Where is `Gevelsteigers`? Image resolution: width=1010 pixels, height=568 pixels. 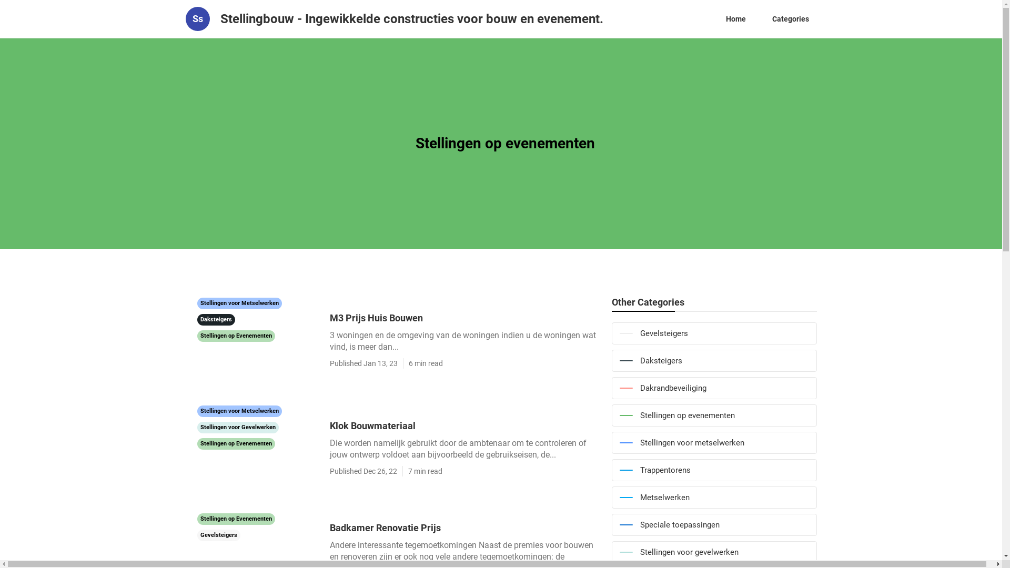 Gevelsteigers is located at coordinates (218, 534).